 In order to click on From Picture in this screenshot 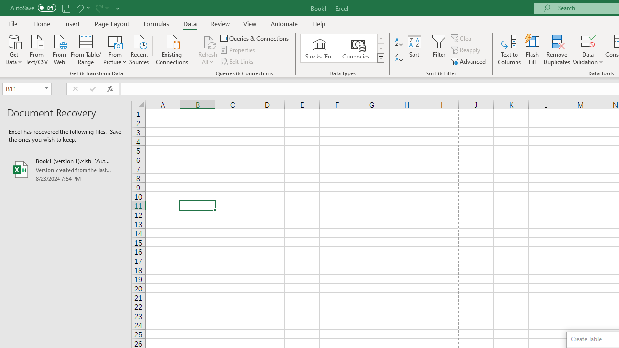, I will do `click(115, 49)`.